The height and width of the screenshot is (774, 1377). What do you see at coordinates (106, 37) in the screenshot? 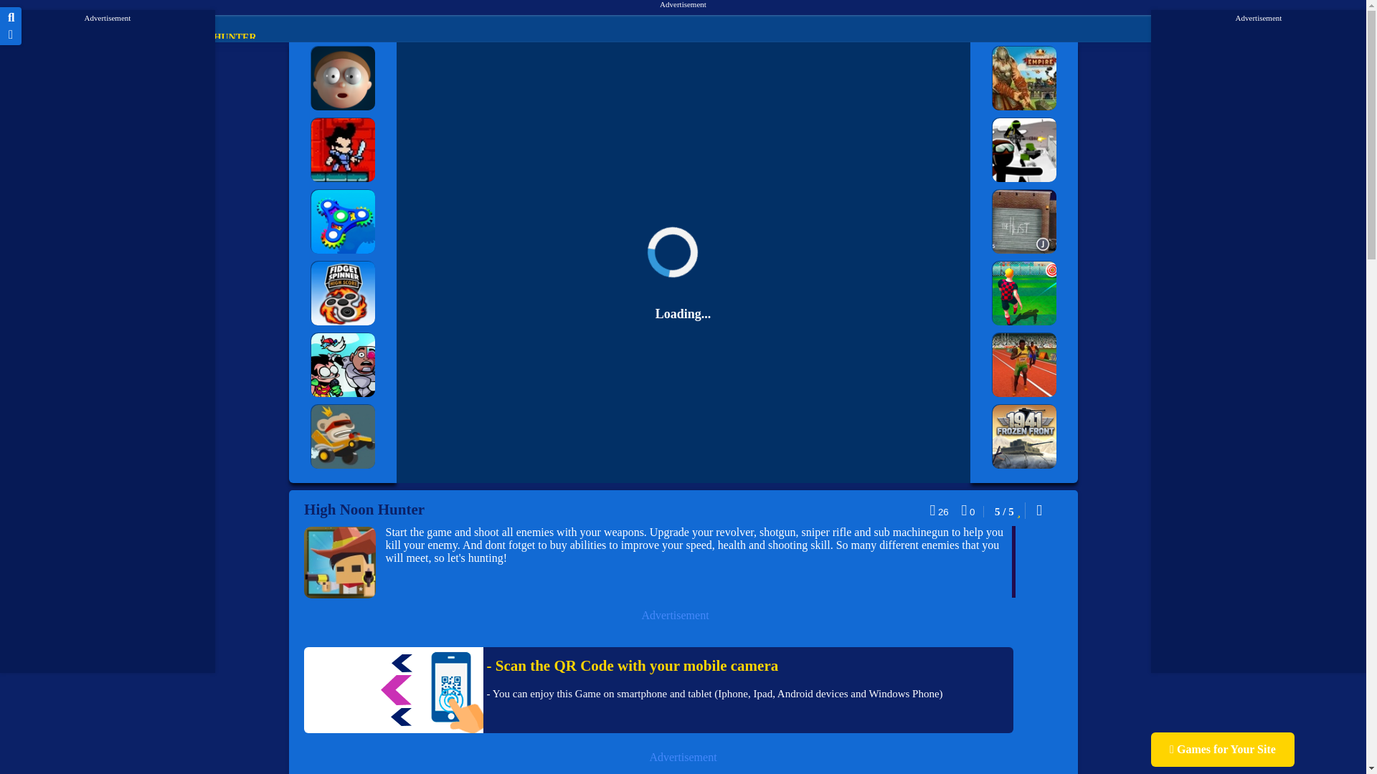
I see `ACTION` at bounding box center [106, 37].